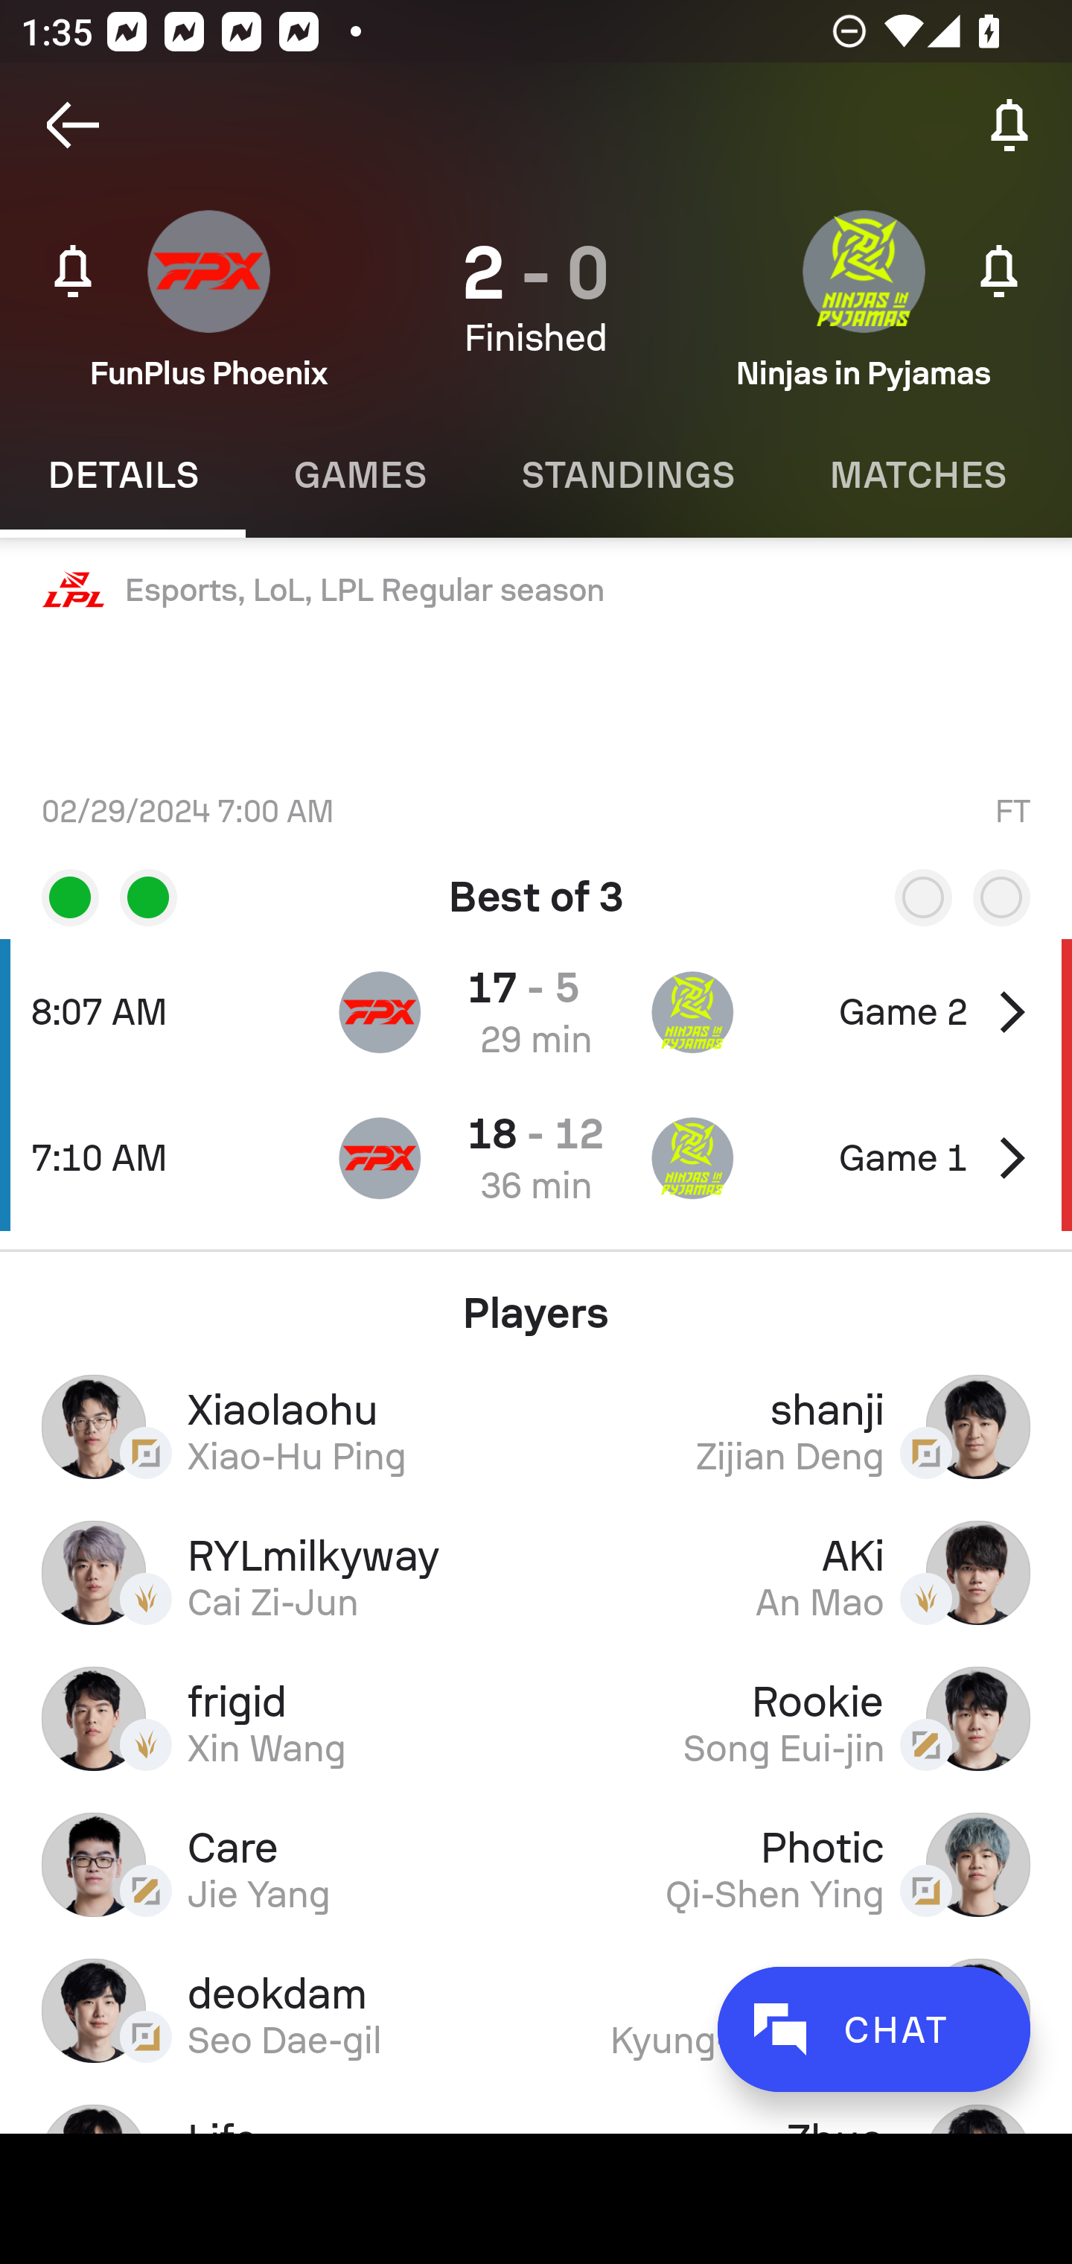 This screenshot has height=2264, width=1072. Describe the element at coordinates (536, 1718) in the screenshot. I see `frigid Rookie Xin Wang Song Eui-jin` at that location.